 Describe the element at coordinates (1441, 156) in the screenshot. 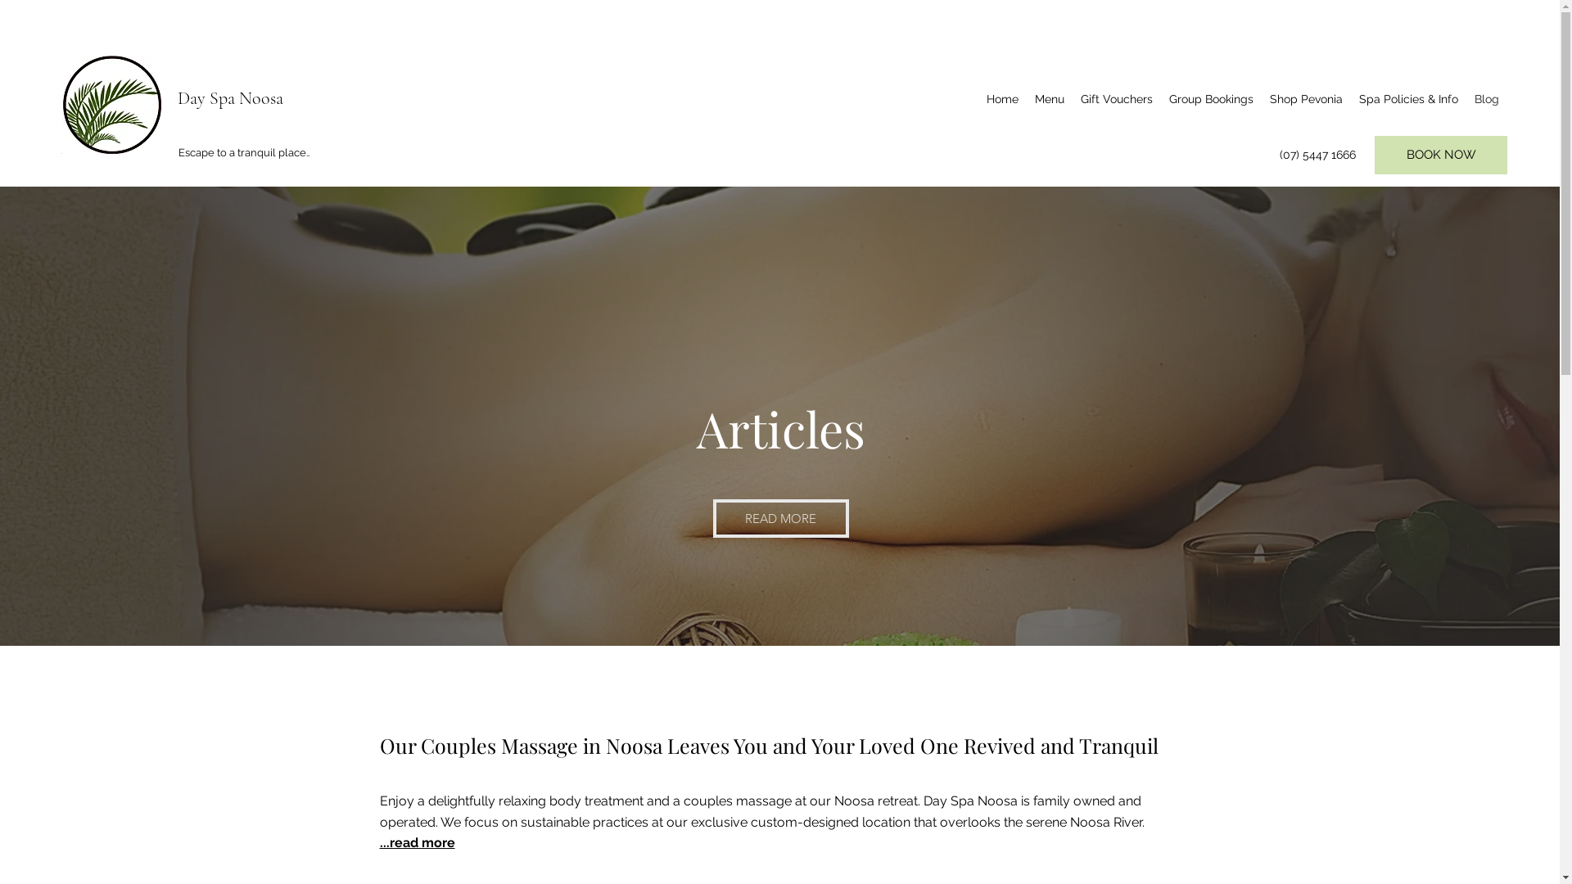

I see `BOOK NOW` at that location.